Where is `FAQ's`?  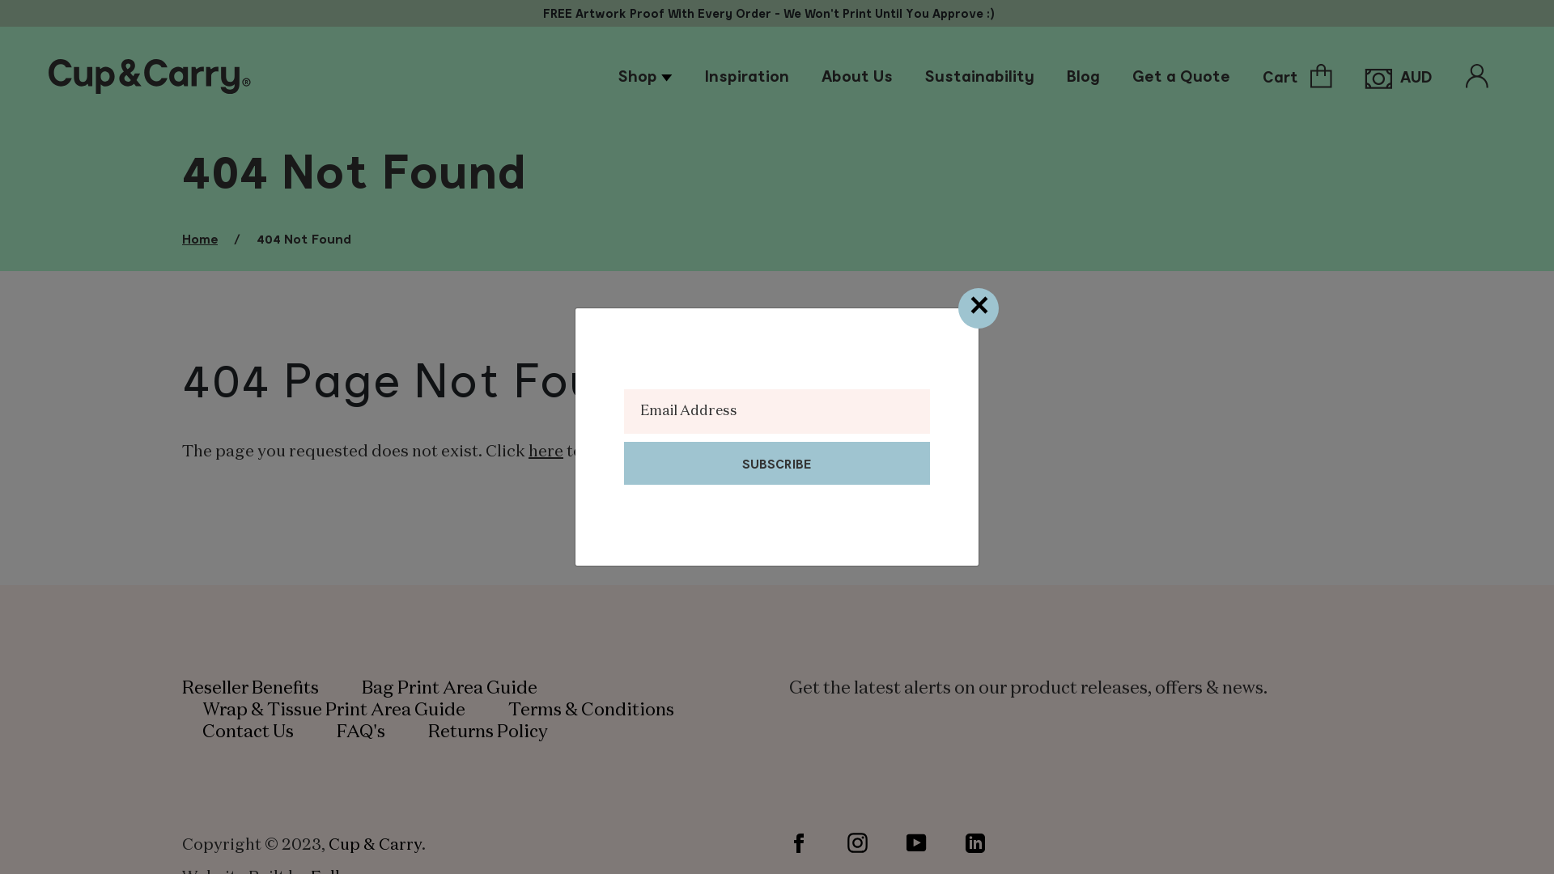 FAQ's is located at coordinates (361, 732).